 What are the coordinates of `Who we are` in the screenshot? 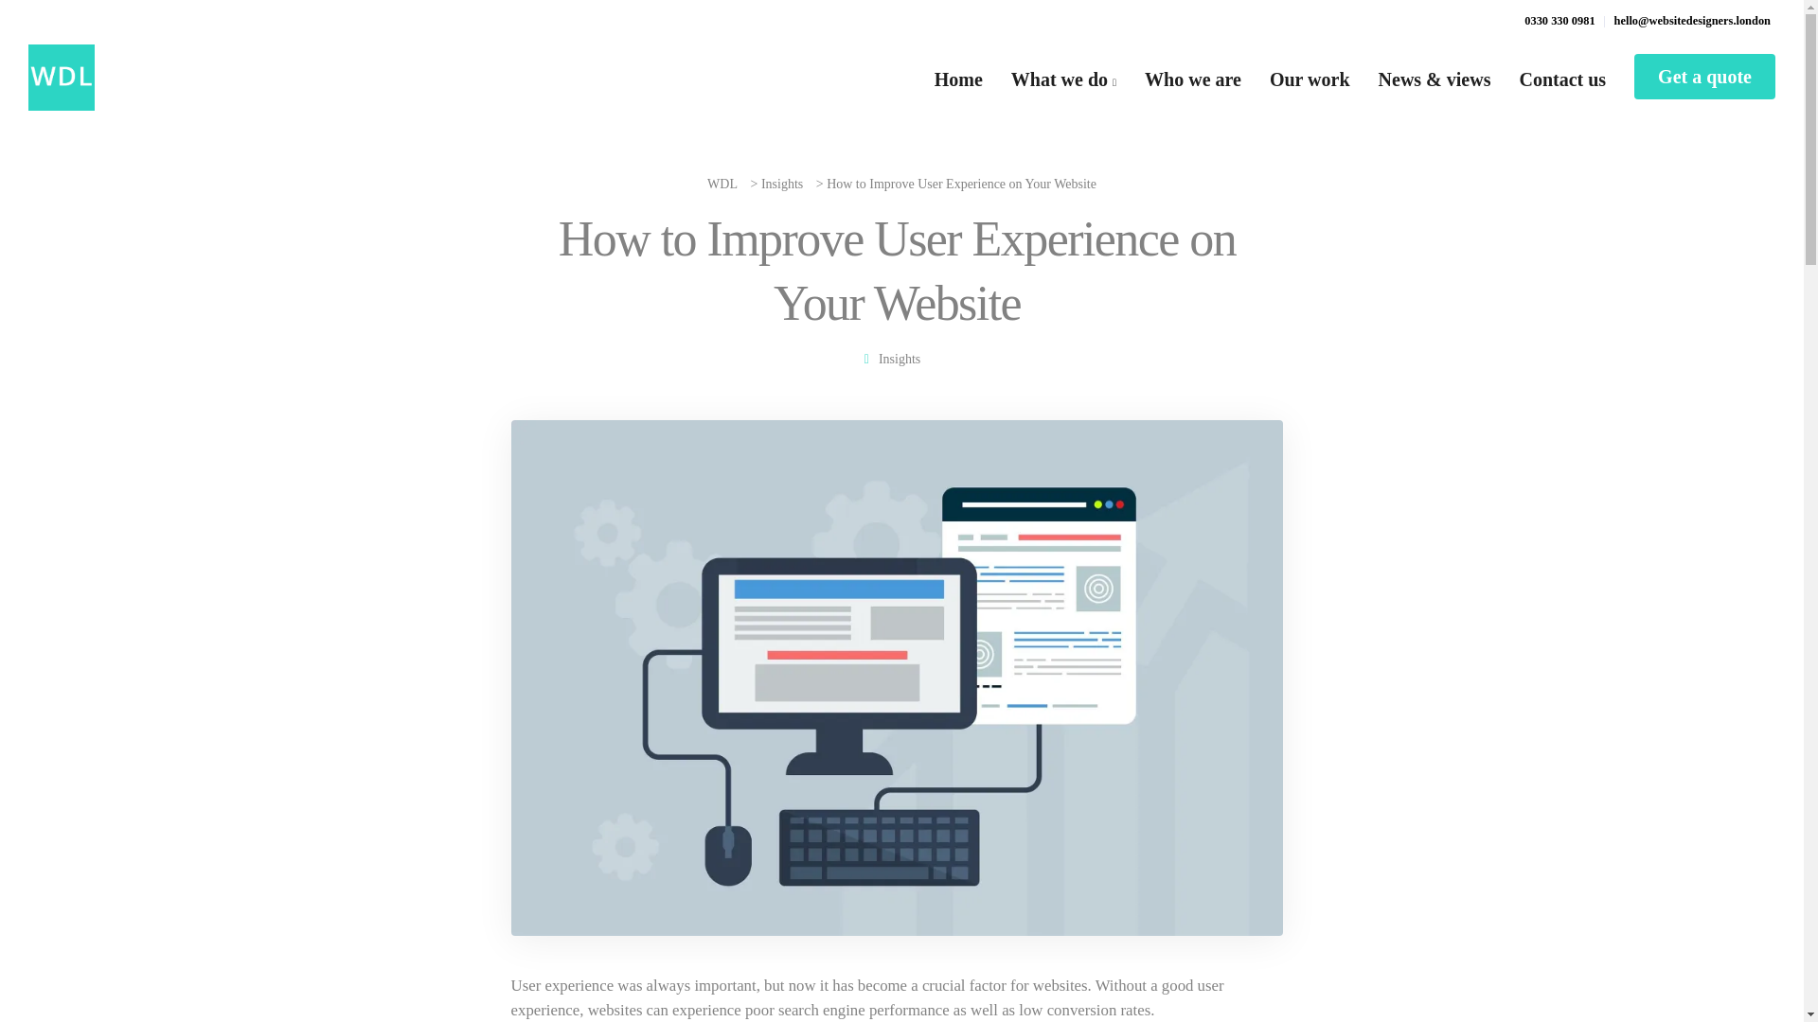 It's located at (1193, 78).